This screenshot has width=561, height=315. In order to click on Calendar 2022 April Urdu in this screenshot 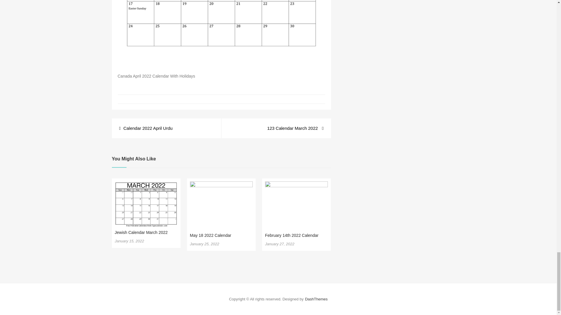, I will do `click(146, 128)`.